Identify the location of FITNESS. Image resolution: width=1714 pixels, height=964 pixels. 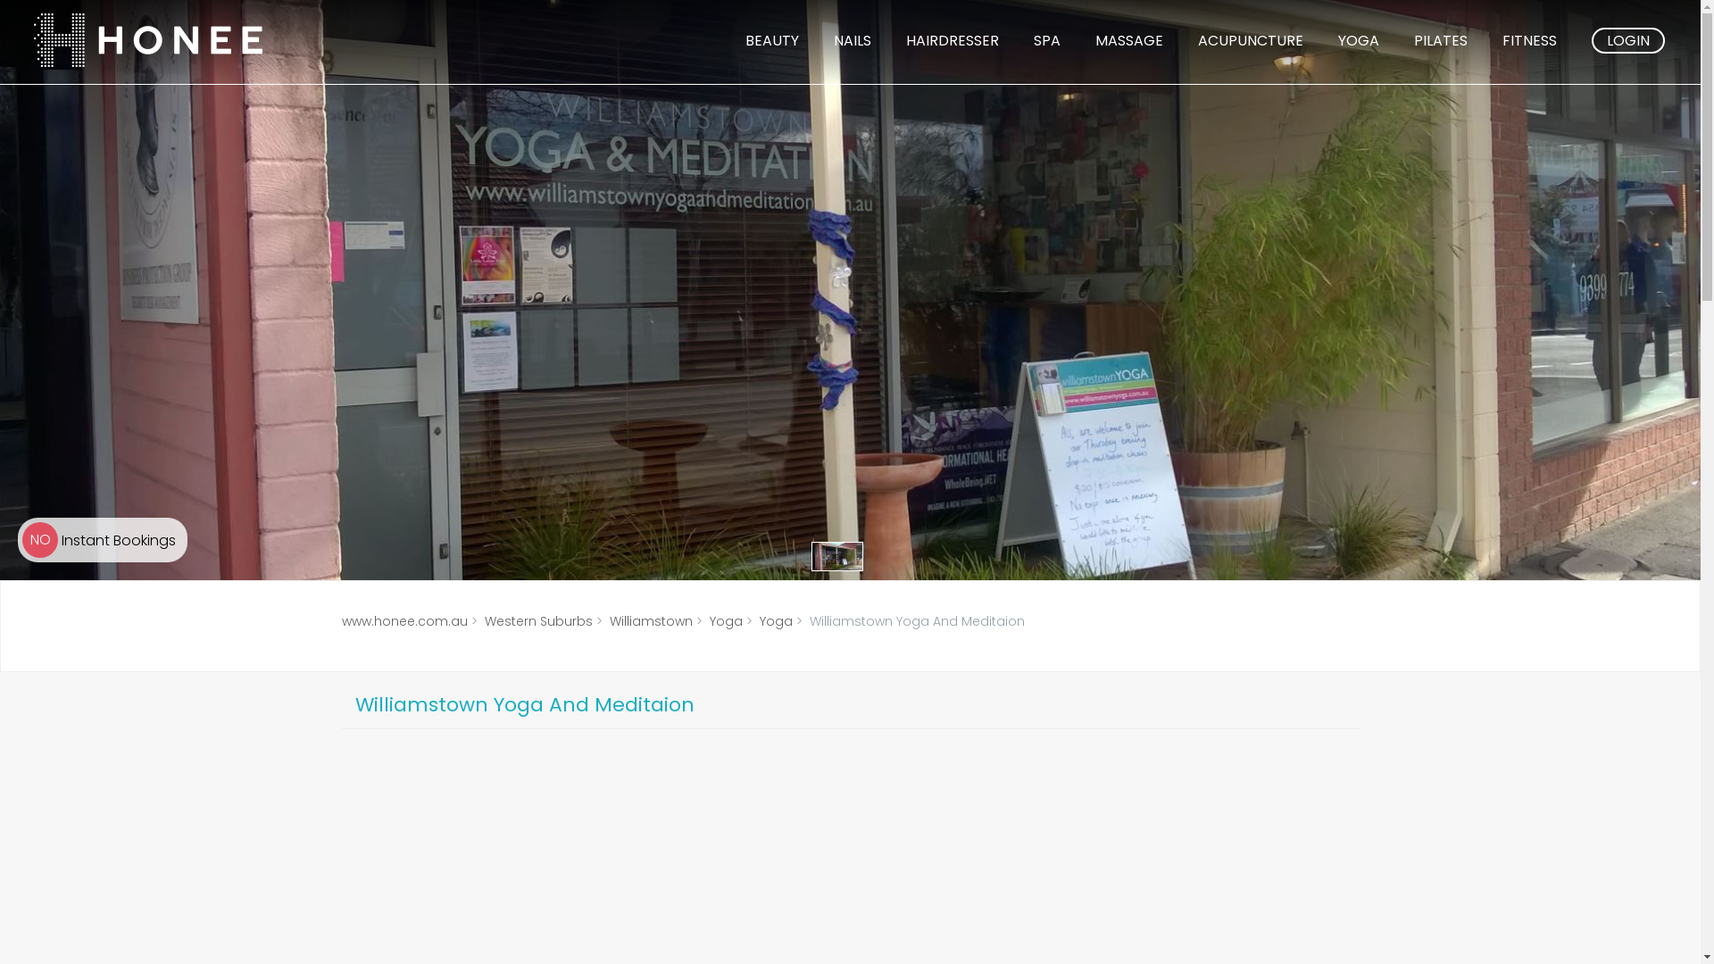
(1530, 41).